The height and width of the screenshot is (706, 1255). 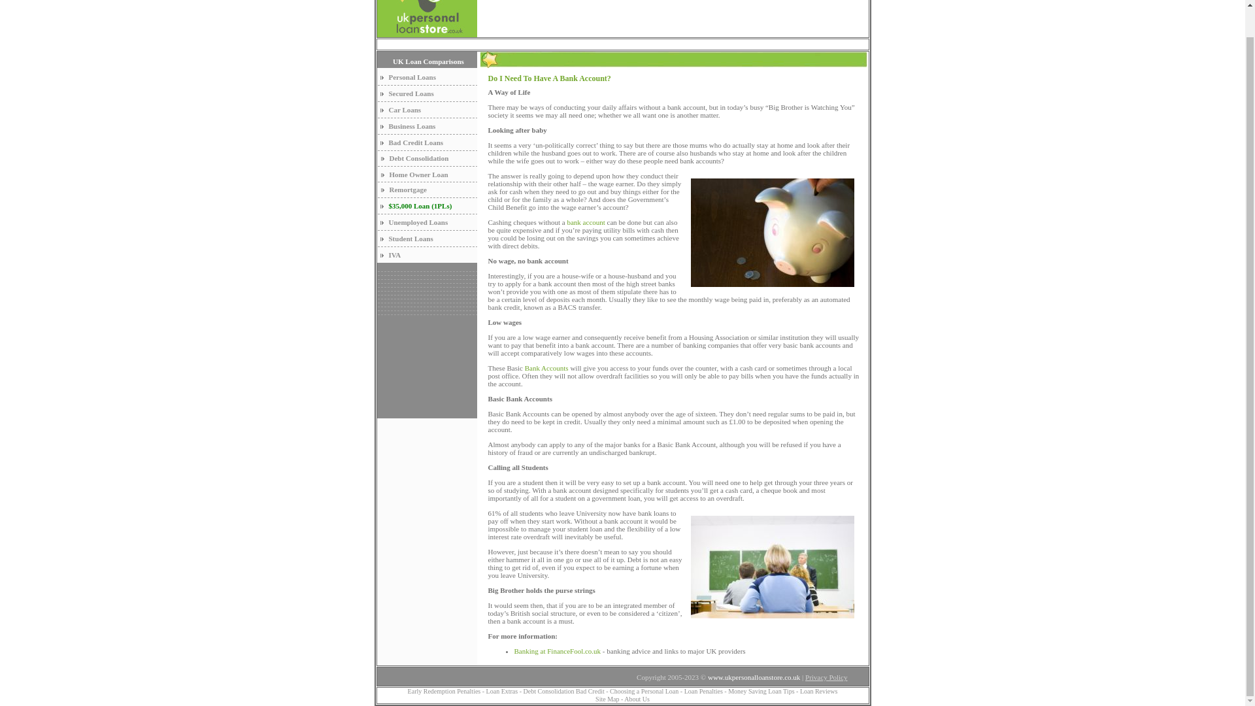 What do you see at coordinates (418, 175) in the screenshot?
I see `Home Owner Loan` at bounding box center [418, 175].